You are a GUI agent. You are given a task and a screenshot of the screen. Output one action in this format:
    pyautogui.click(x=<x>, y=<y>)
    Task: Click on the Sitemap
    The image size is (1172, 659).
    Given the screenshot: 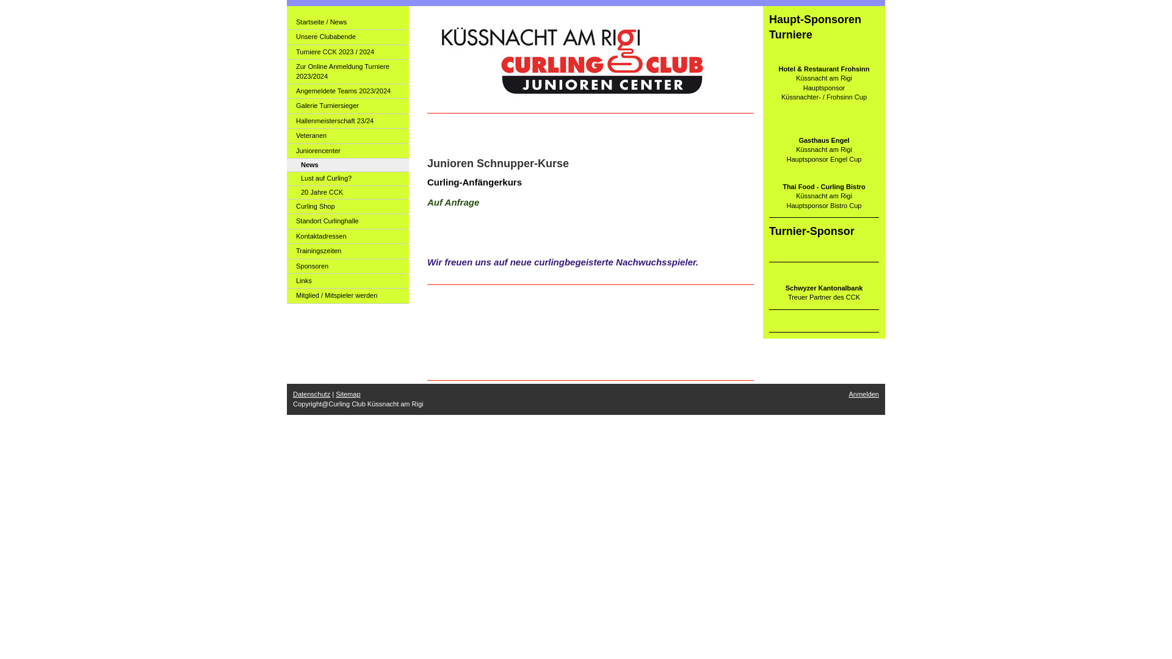 What is the action you would take?
    pyautogui.click(x=348, y=394)
    